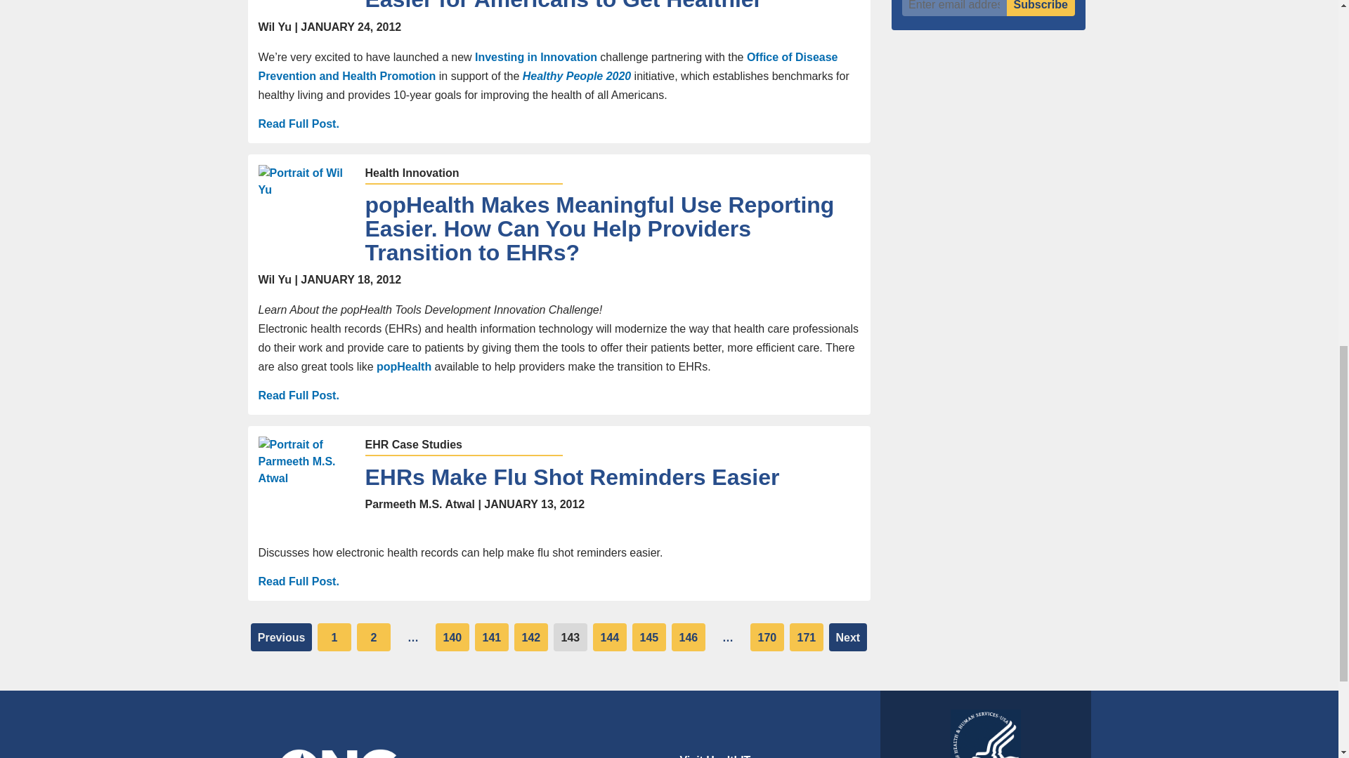  Describe the element at coordinates (412, 173) in the screenshot. I see `Health Innovation` at that location.